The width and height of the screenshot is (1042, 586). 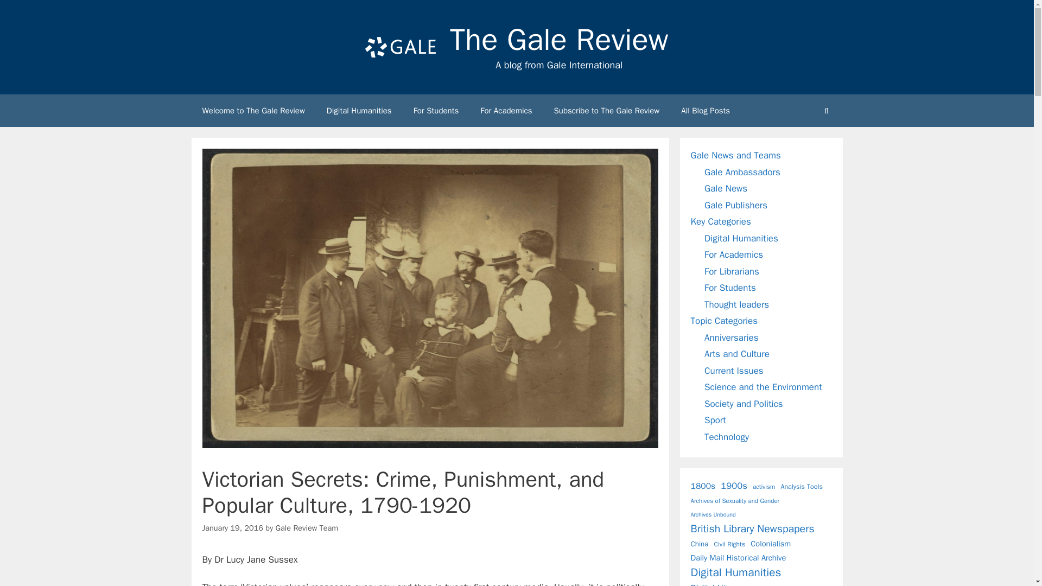 What do you see at coordinates (307, 527) in the screenshot?
I see `Gale Review Team` at bounding box center [307, 527].